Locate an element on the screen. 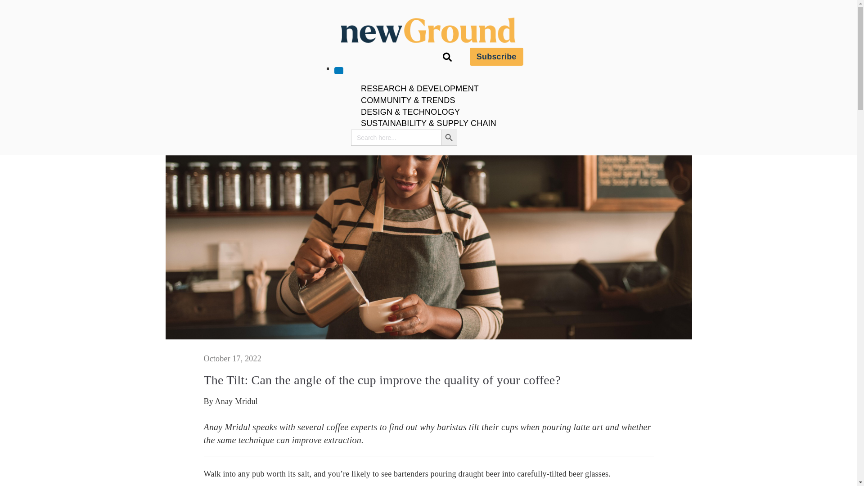  Subscribe is located at coordinates (497, 56).